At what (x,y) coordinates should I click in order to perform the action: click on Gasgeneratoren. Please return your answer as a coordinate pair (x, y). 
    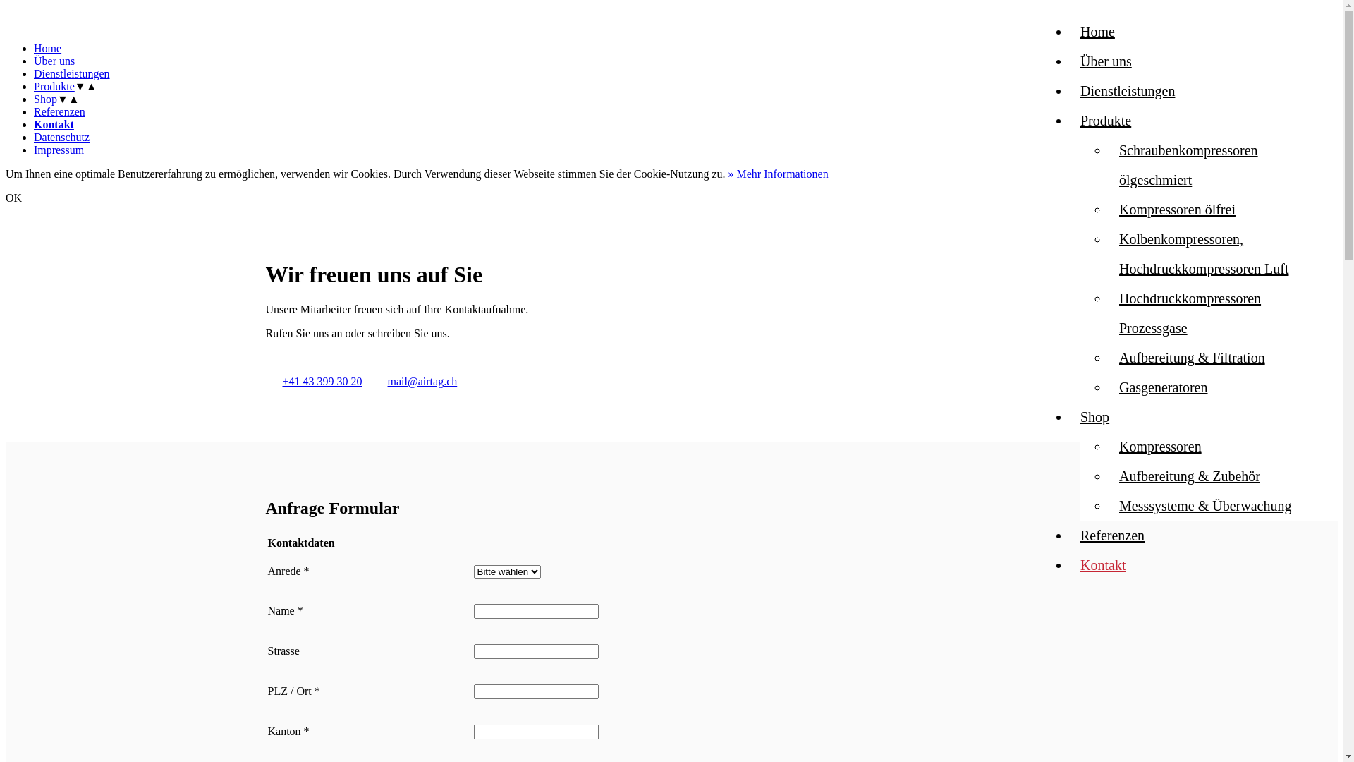
    Looking at the image, I should click on (1164, 387).